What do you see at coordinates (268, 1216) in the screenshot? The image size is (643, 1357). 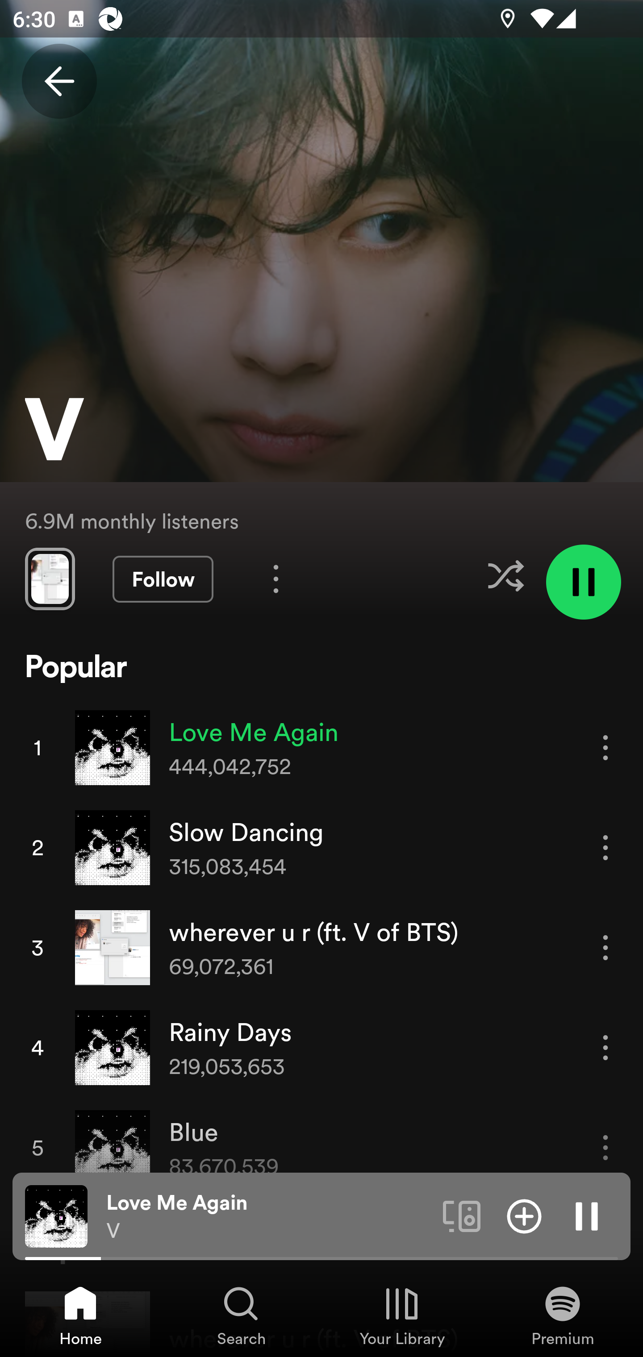 I see `Love Me Again V` at bounding box center [268, 1216].